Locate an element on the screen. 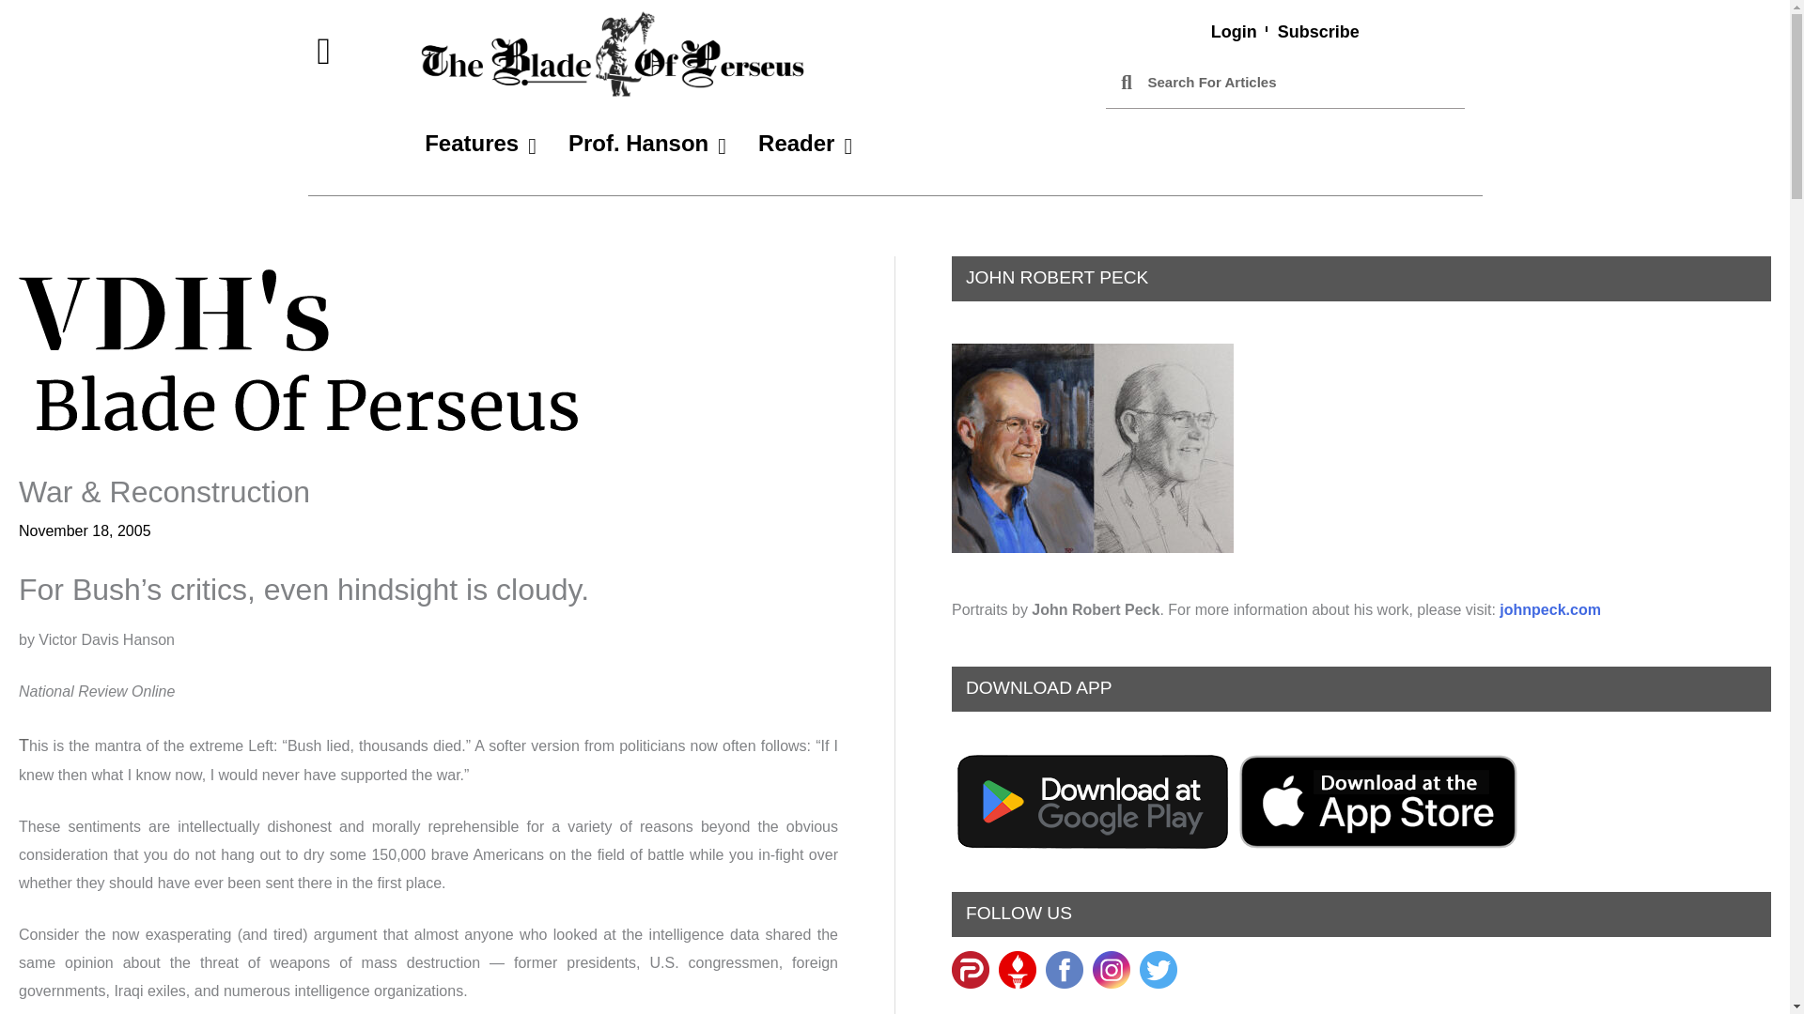 Image resolution: width=1804 pixels, height=1014 pixels. Prof. Hanson is located at coordinates (646, 144).